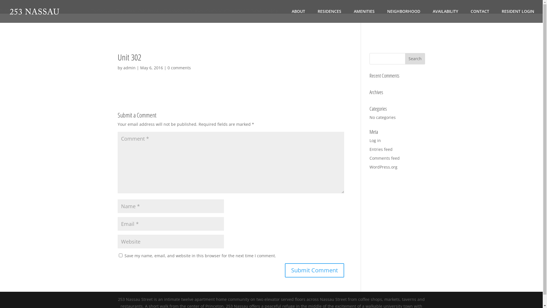  I want to click on AVAILABILITY, so click(446, 16).